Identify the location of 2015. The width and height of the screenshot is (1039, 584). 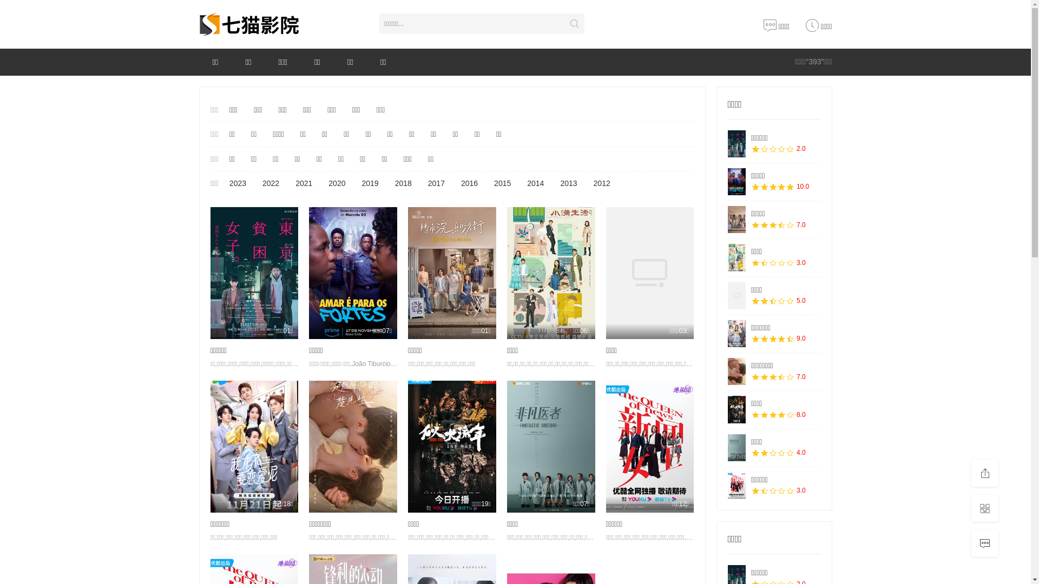
(502, 184).